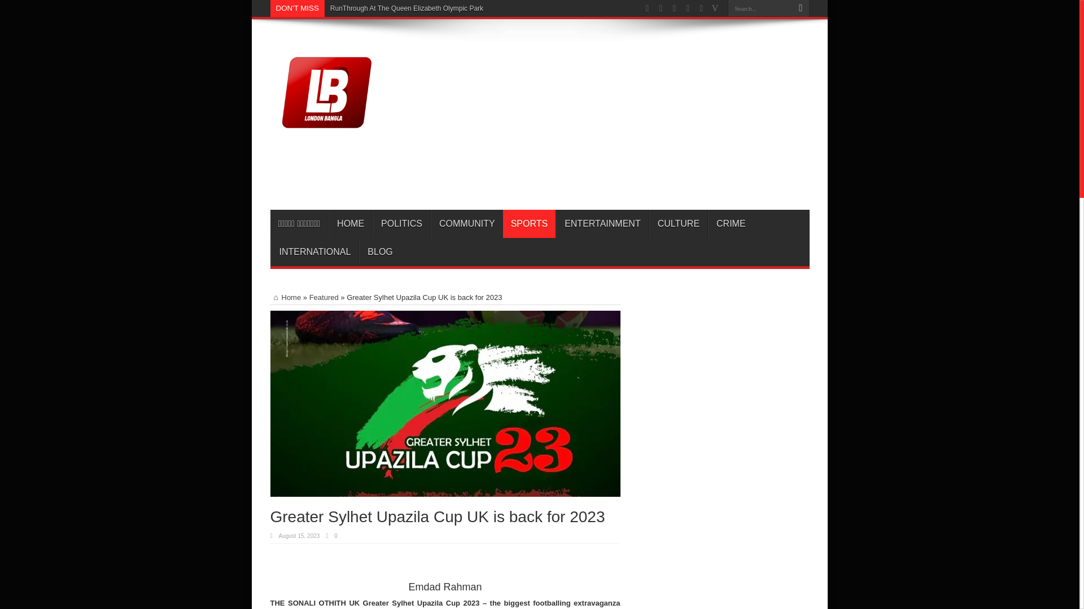 This screenshot has width=1084, height=609. What do you see at coordinates (401, 223) in the screenshot?
I see `POLITICS` at bounding box center [401, 223].